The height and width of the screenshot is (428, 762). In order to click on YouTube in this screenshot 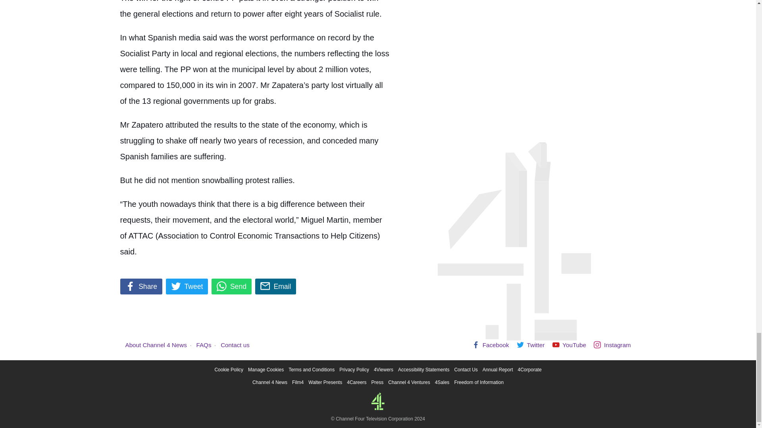, I will do `click(569, 345)`.